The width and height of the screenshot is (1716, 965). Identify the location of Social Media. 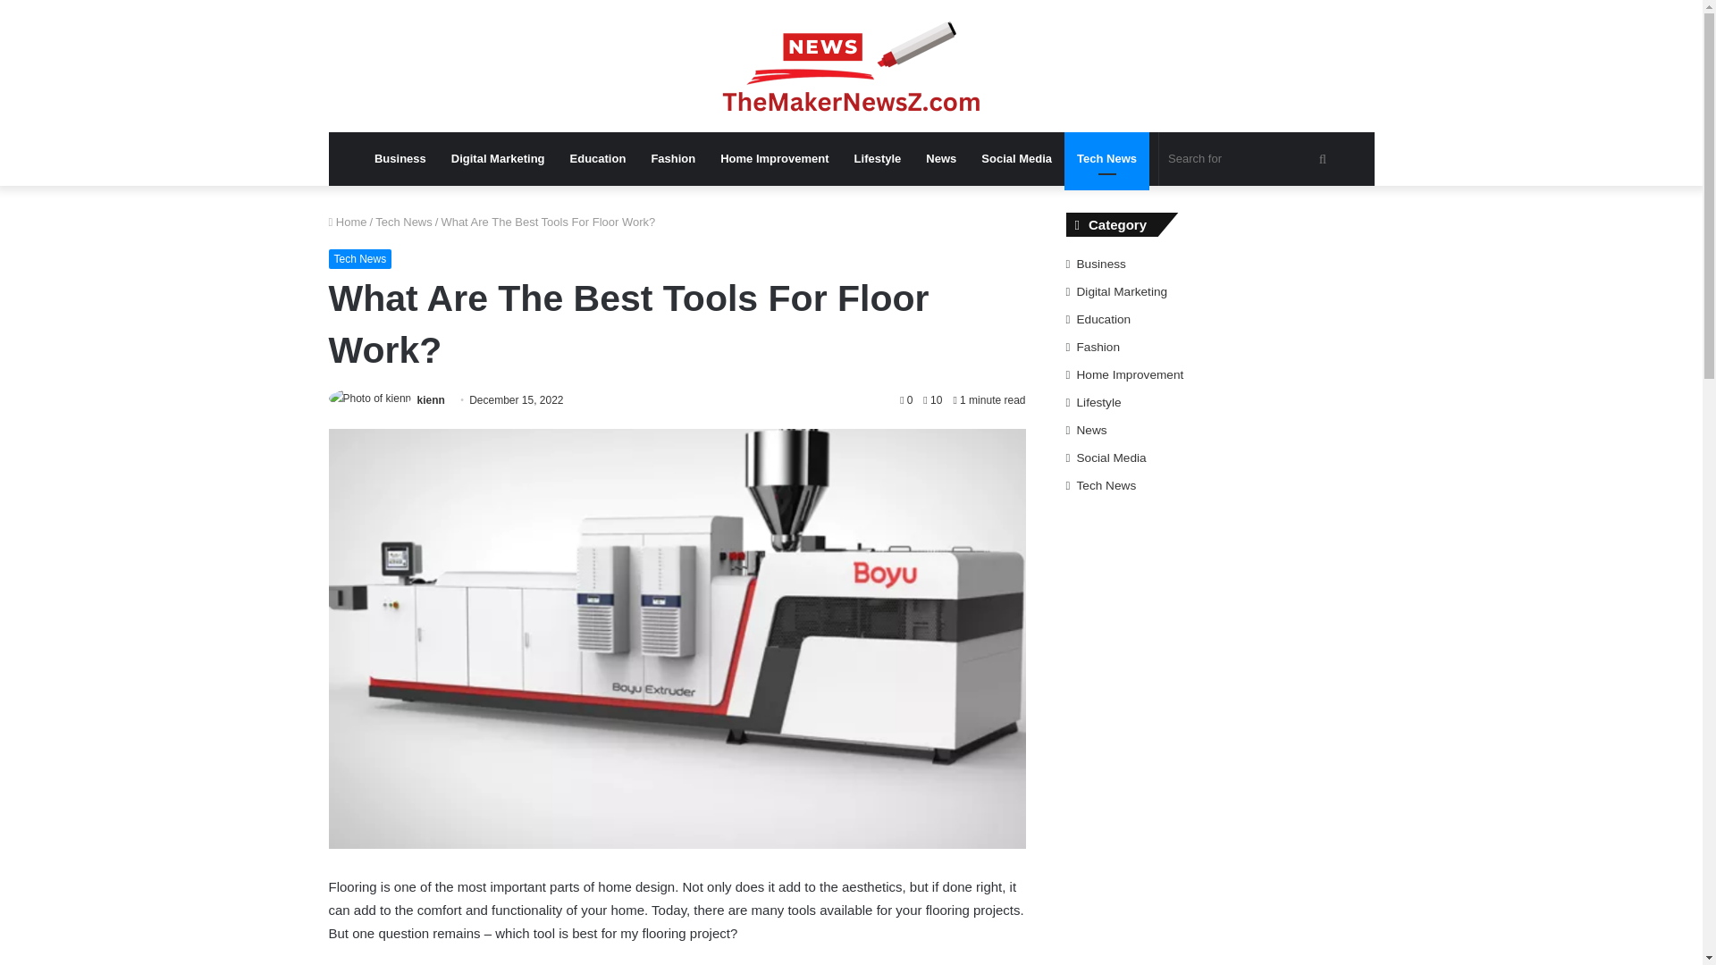
(1016, 159).